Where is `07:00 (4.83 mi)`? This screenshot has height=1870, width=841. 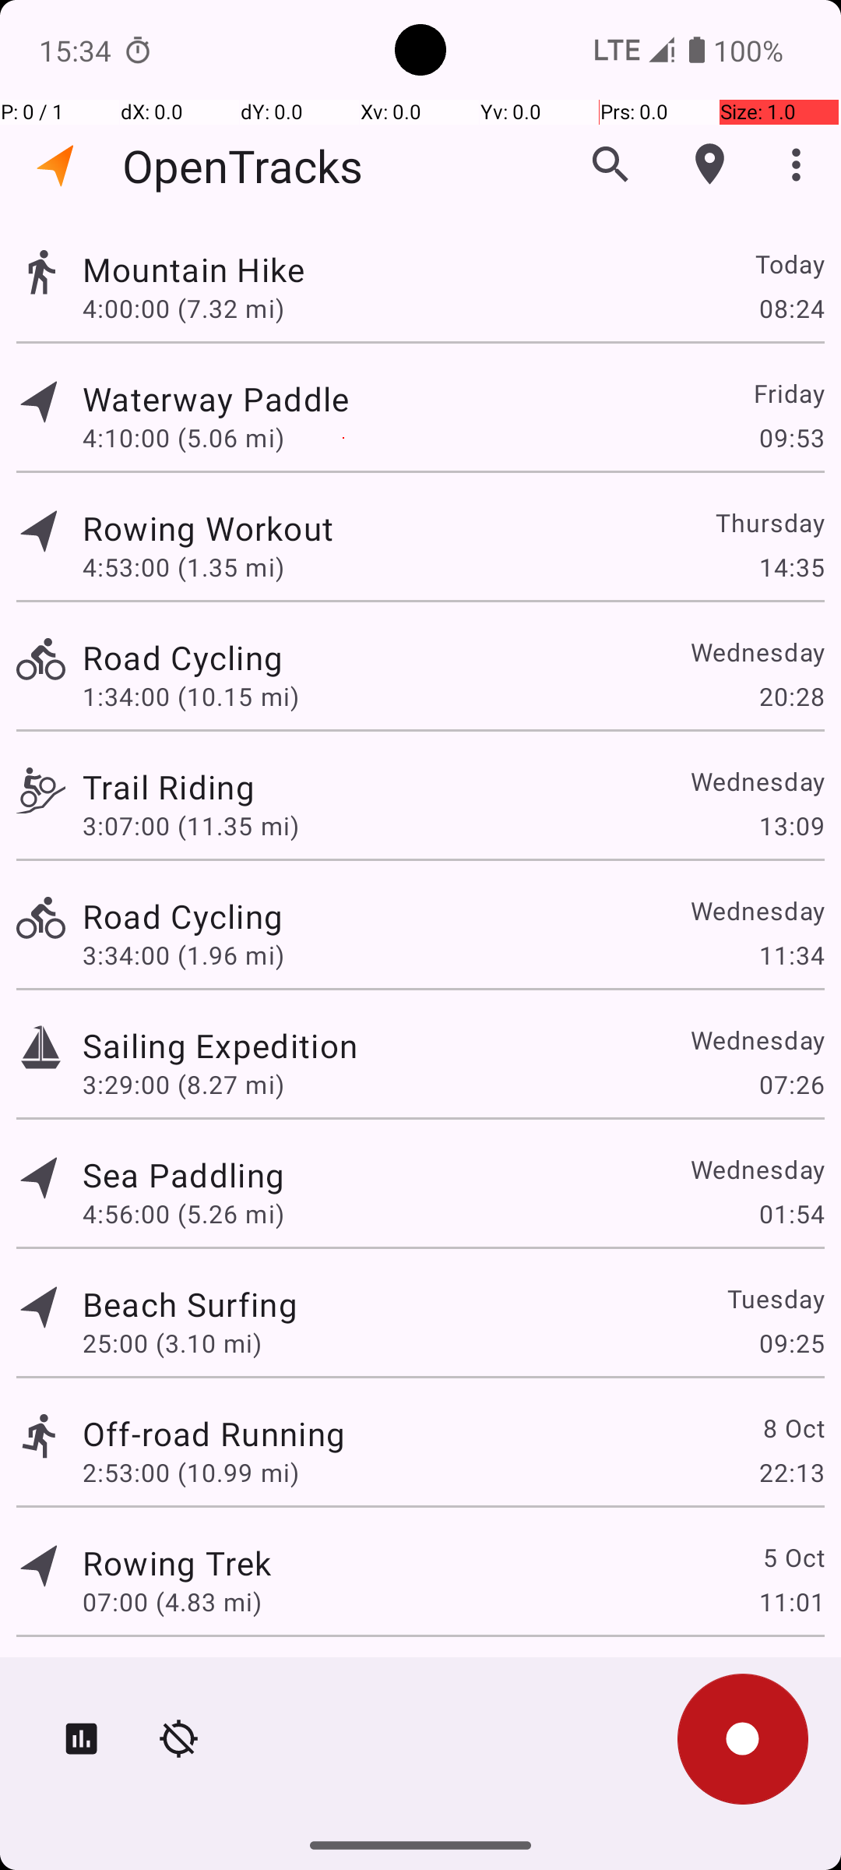
07:00 (4.83 mi) is located at coordinates (172, 1602).